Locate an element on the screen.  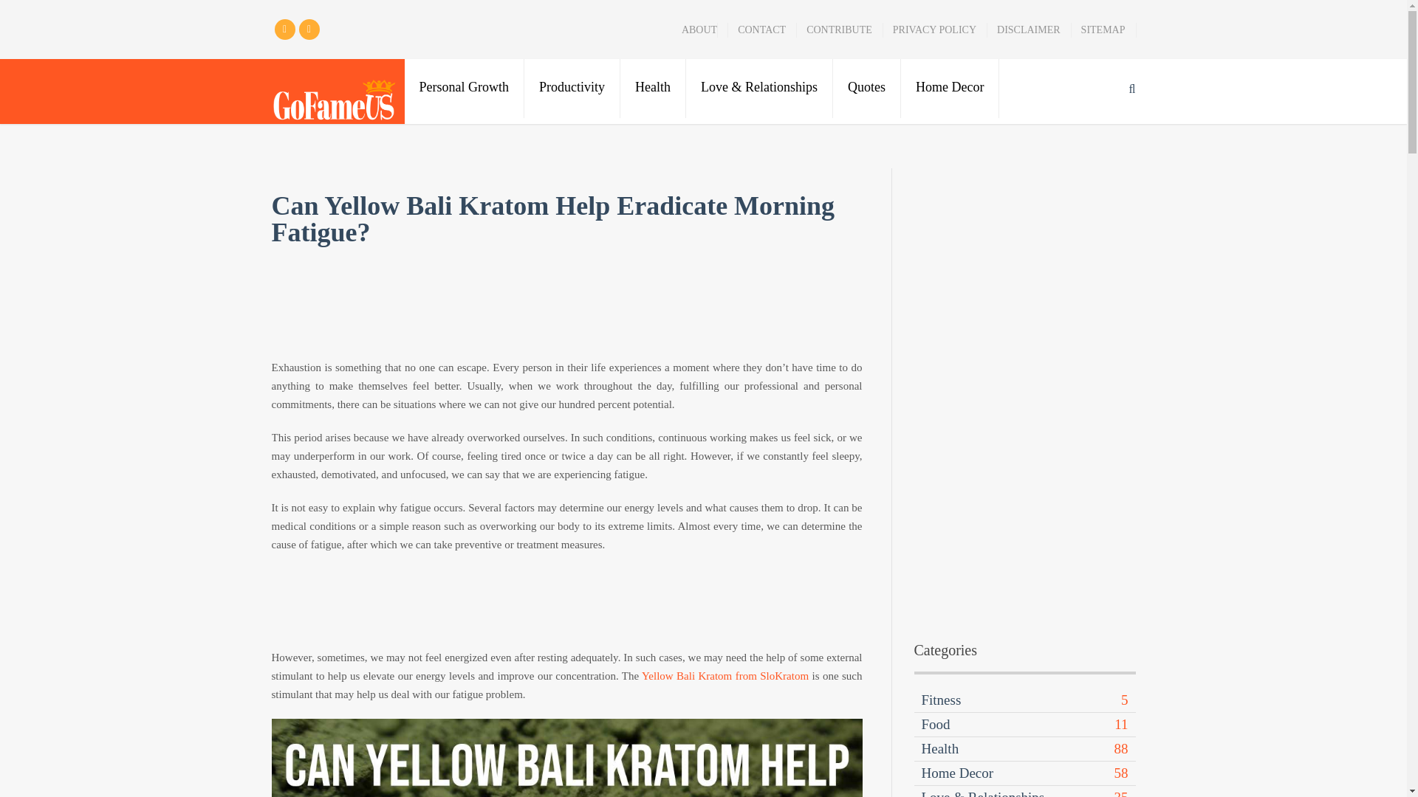
DISCLAIMER is located at coordinates (1028, 30).